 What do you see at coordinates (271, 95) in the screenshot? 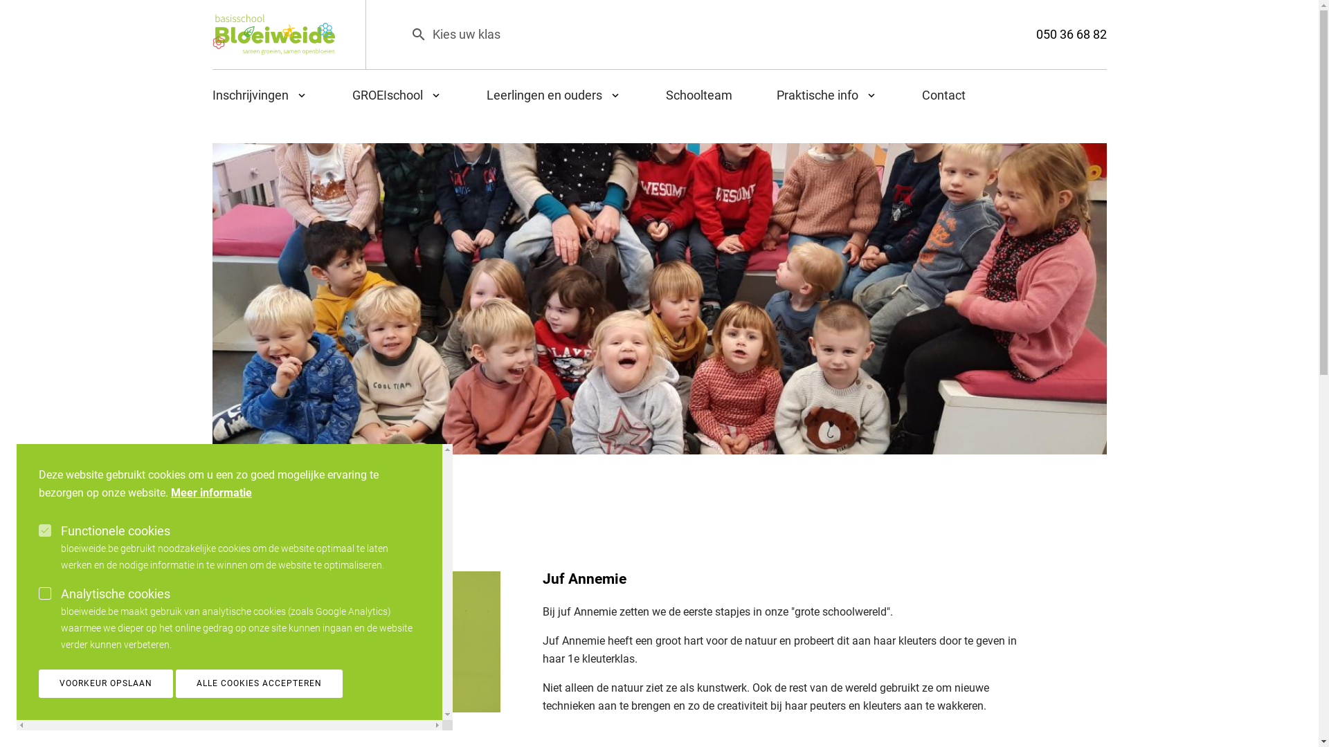
I see `Inschrijvingen` at bounding box center [271, 95].